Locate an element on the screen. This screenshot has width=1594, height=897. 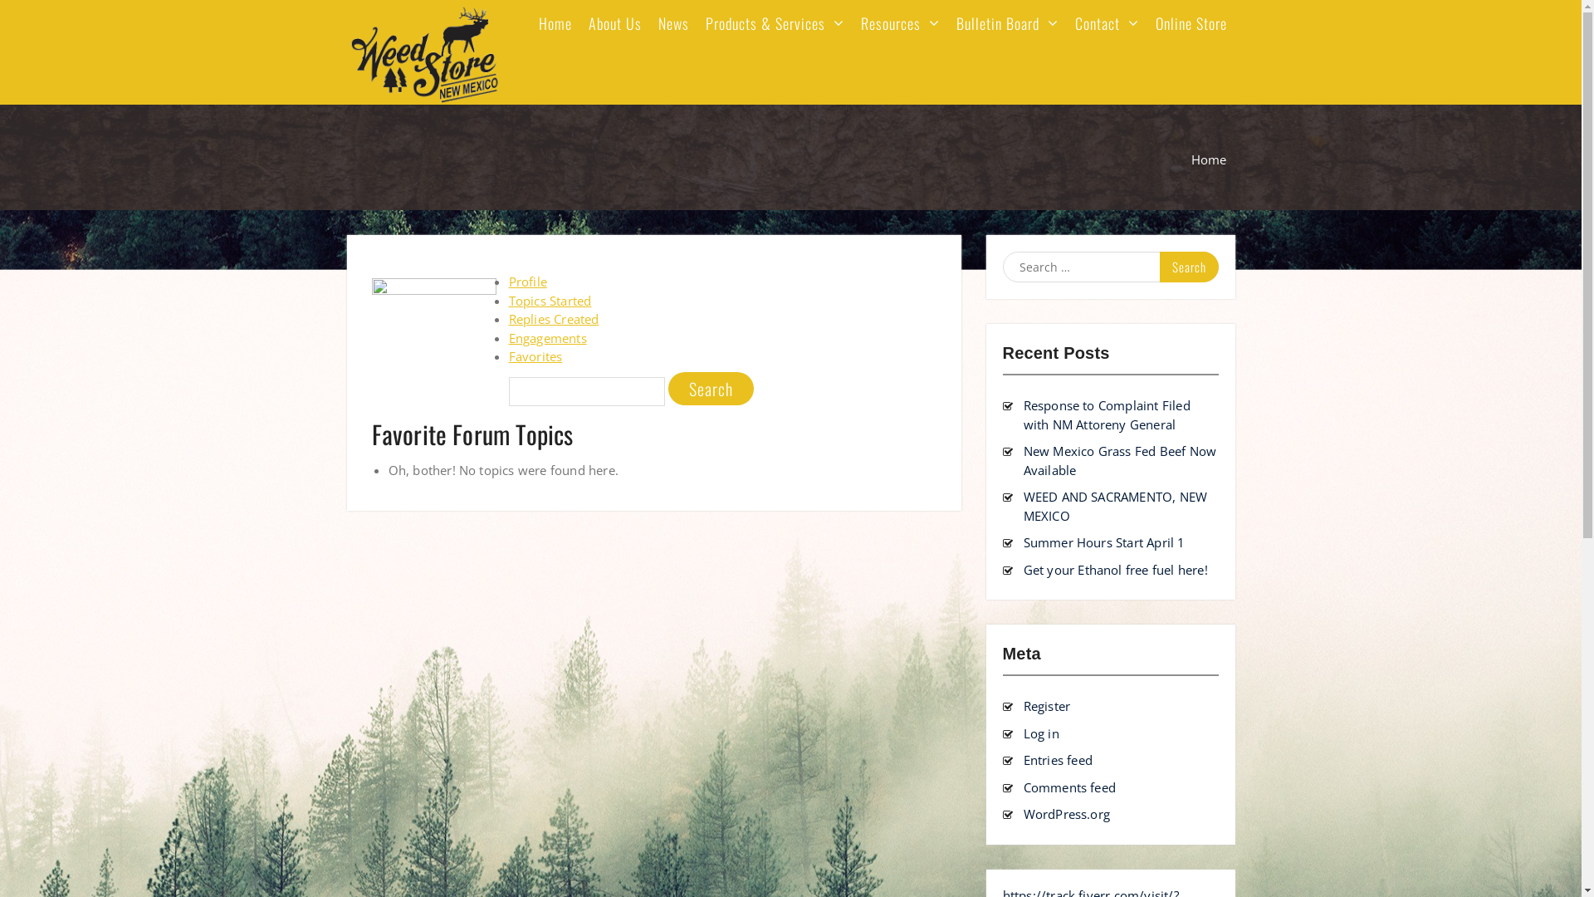
Replies Created is located at coordinates (553, 319).